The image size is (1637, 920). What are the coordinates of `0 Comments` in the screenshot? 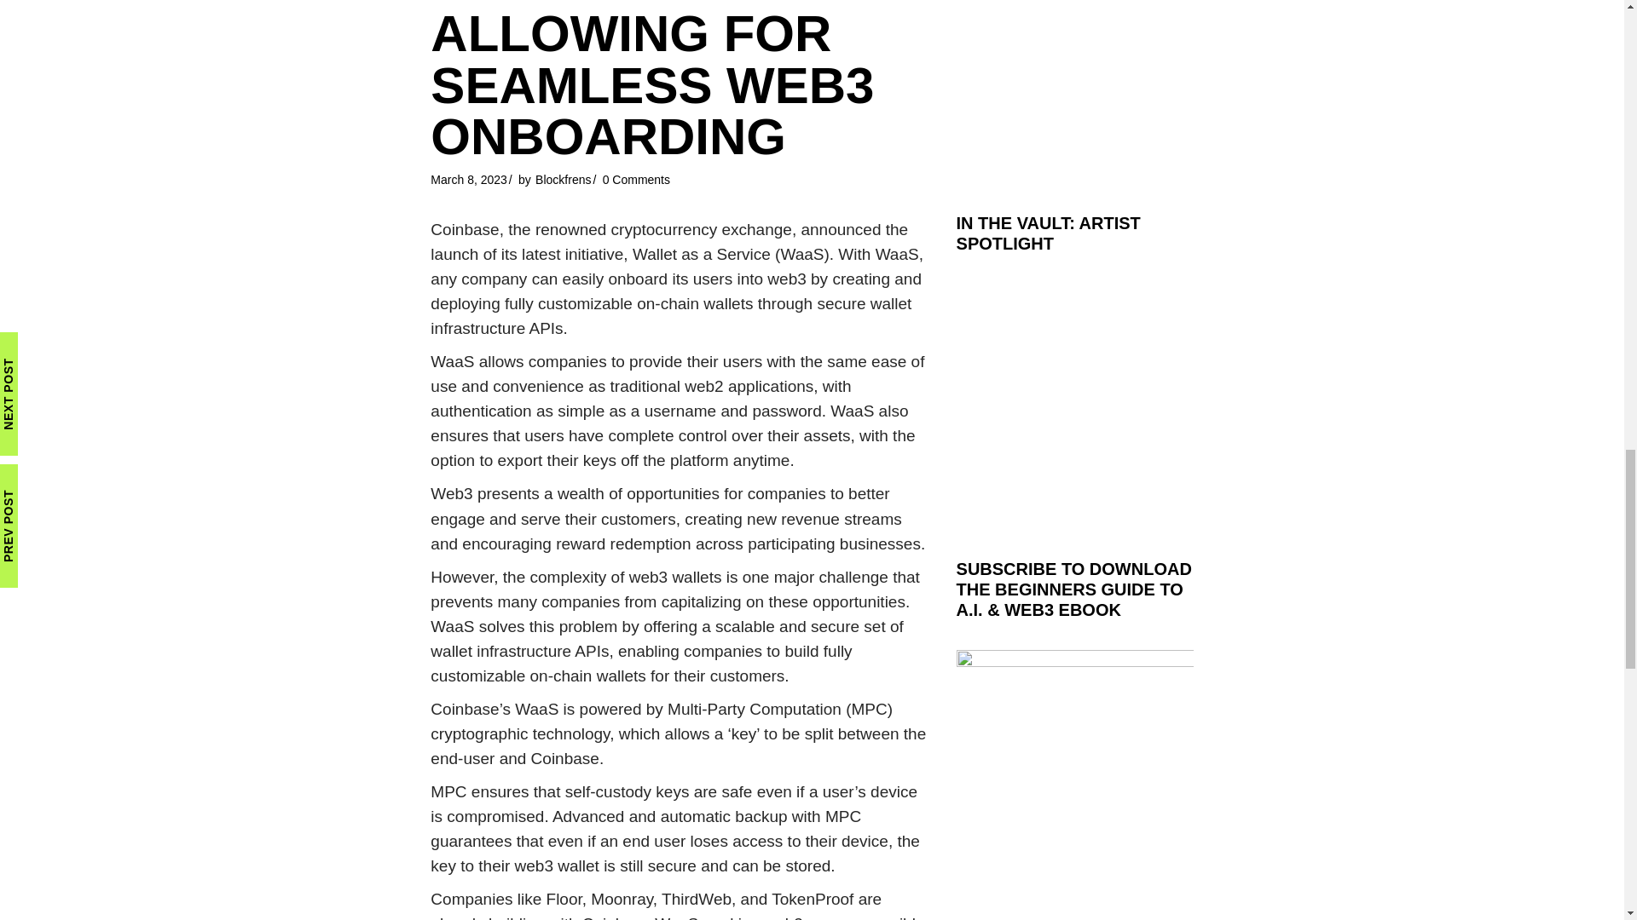 It's located at (636, 180).